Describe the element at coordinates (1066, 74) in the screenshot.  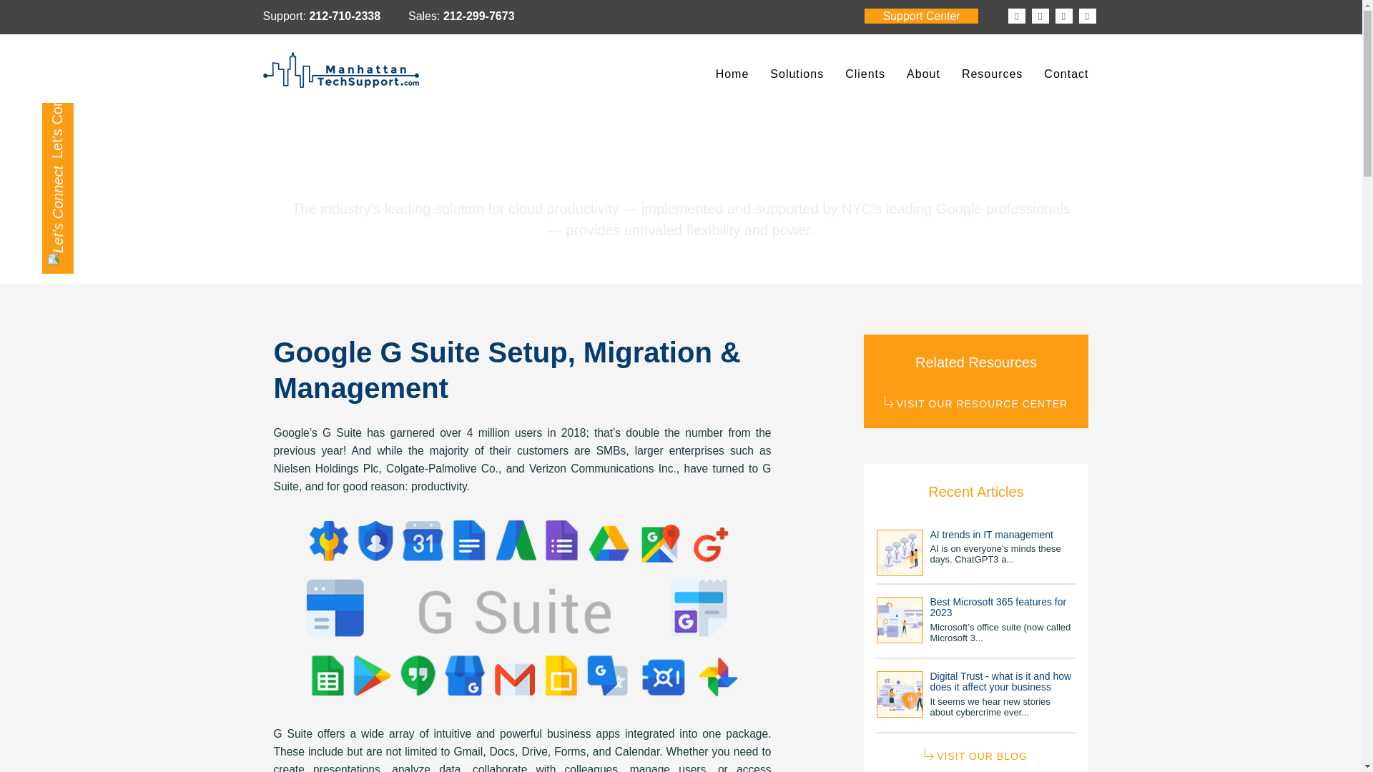
I see `Contact` at that location.